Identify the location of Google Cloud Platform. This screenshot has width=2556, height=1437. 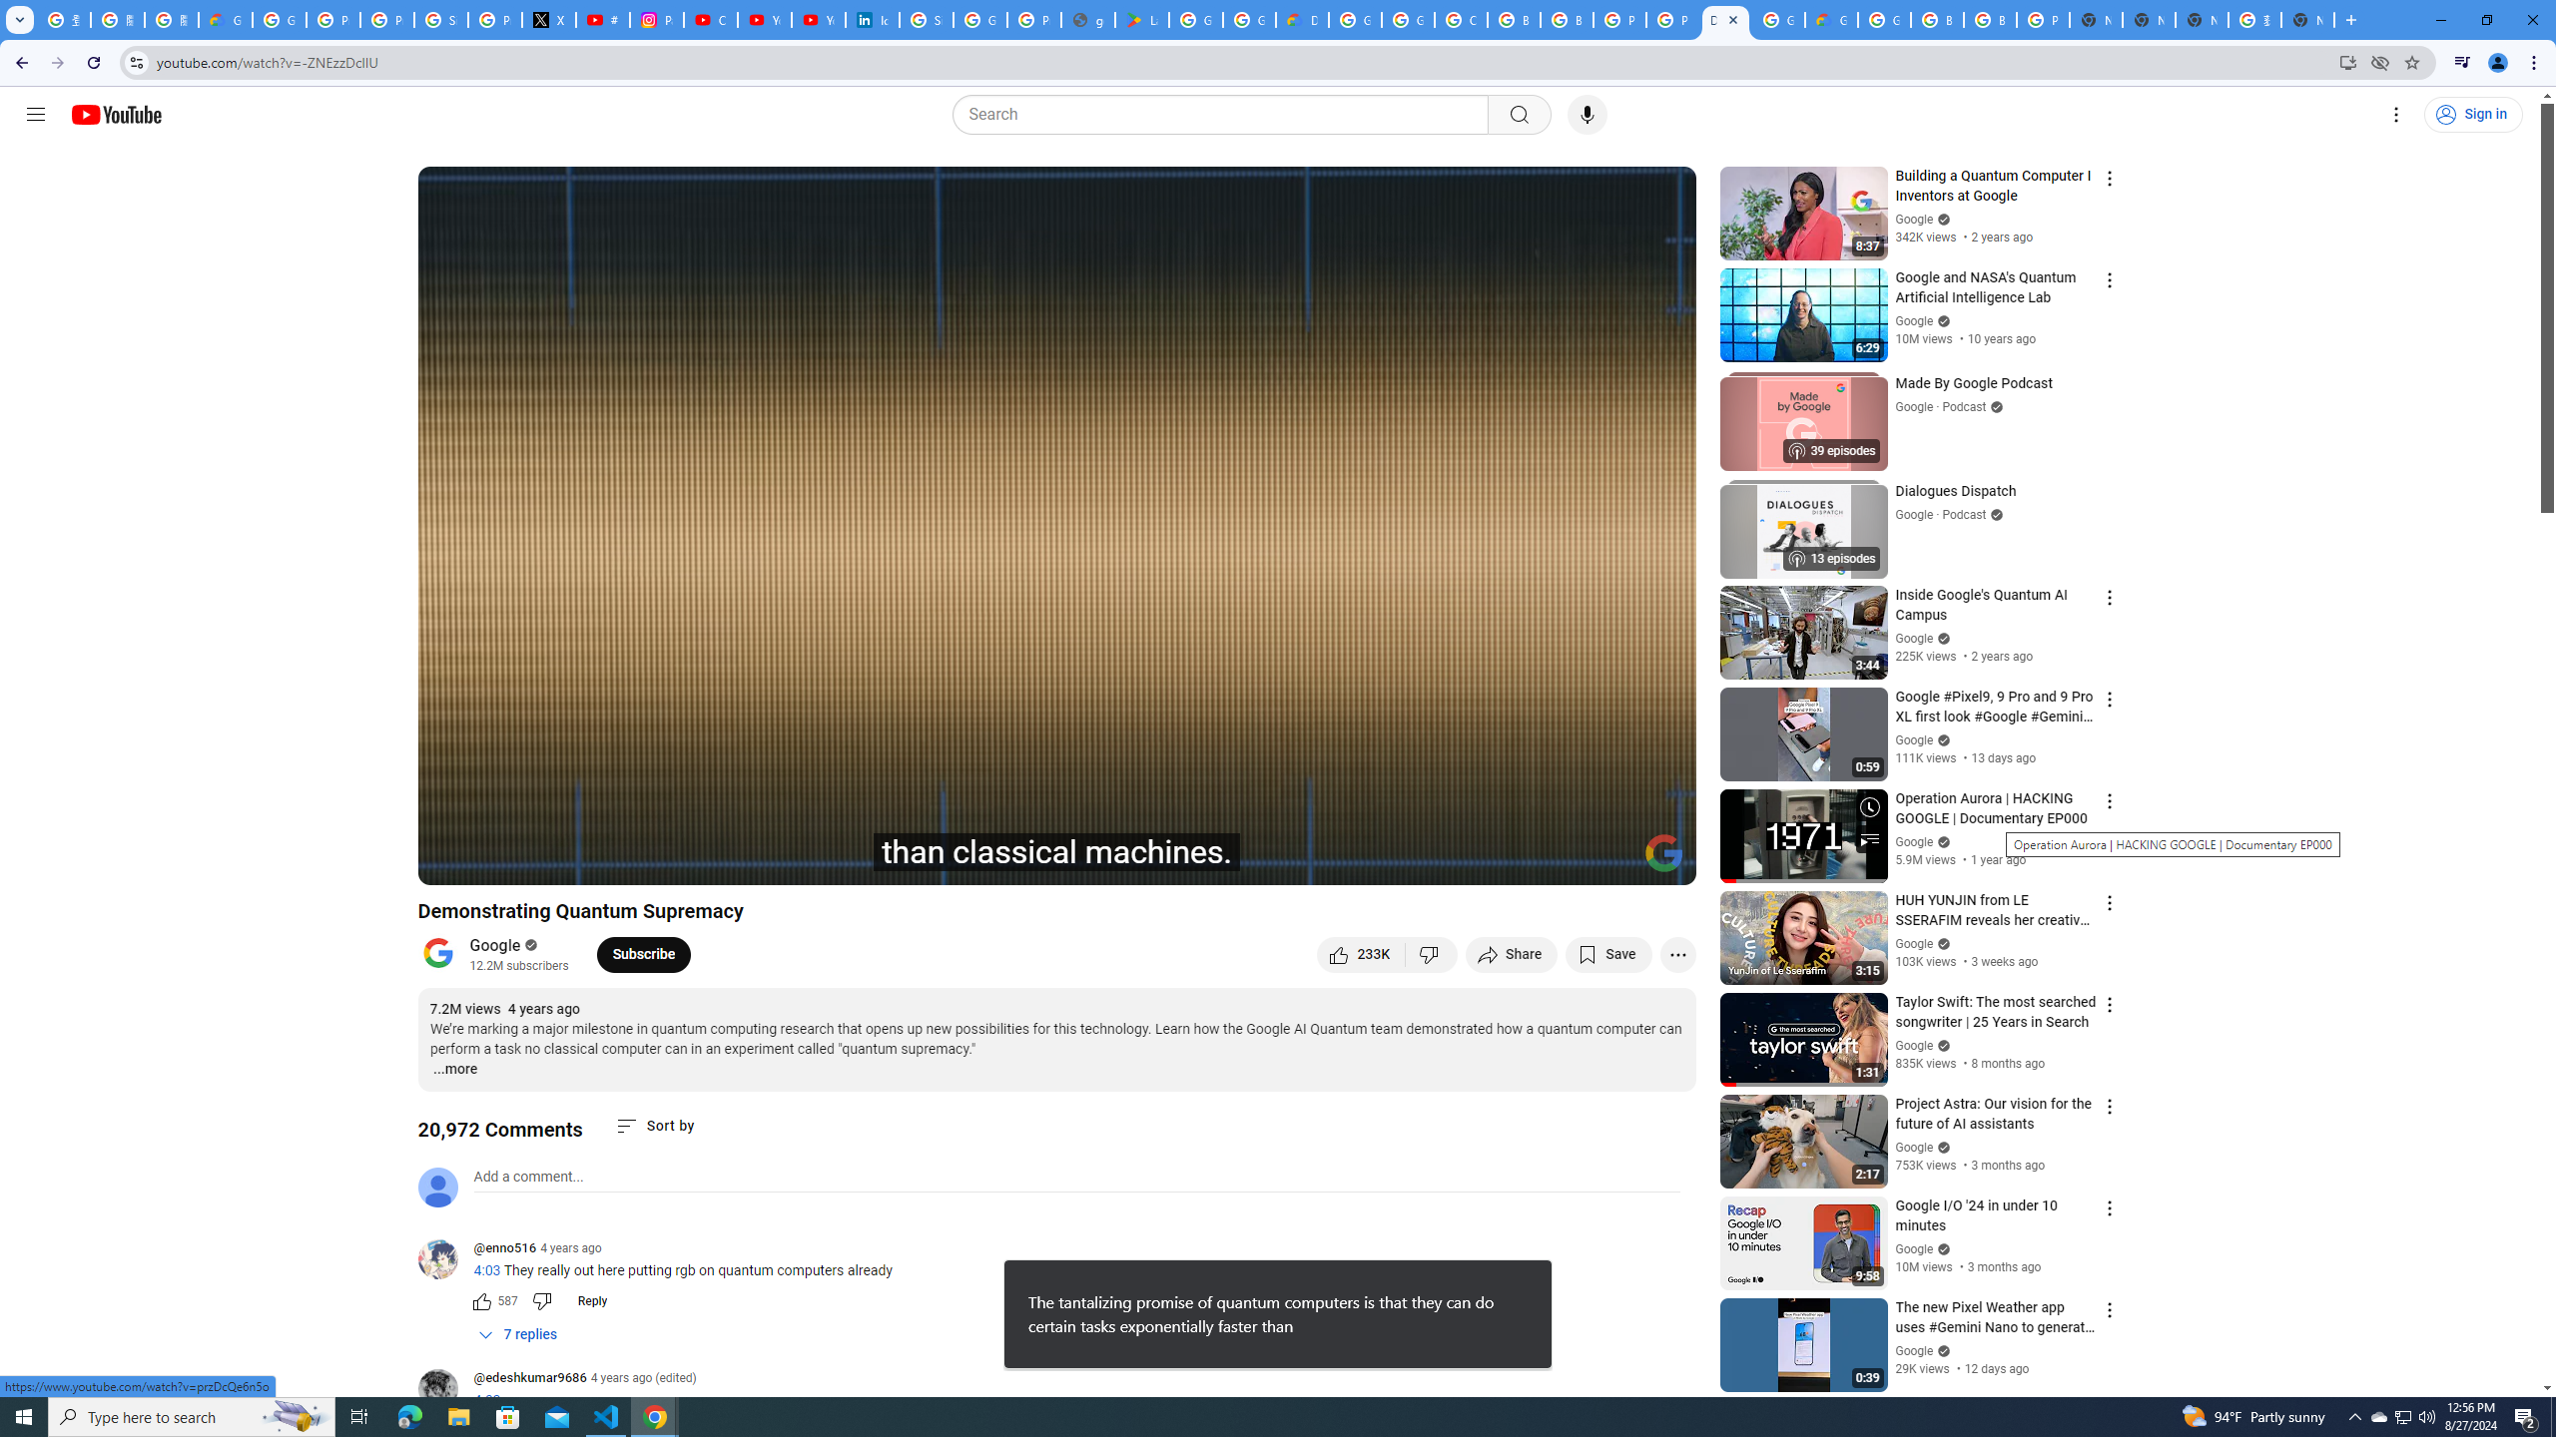
(1883, 20).